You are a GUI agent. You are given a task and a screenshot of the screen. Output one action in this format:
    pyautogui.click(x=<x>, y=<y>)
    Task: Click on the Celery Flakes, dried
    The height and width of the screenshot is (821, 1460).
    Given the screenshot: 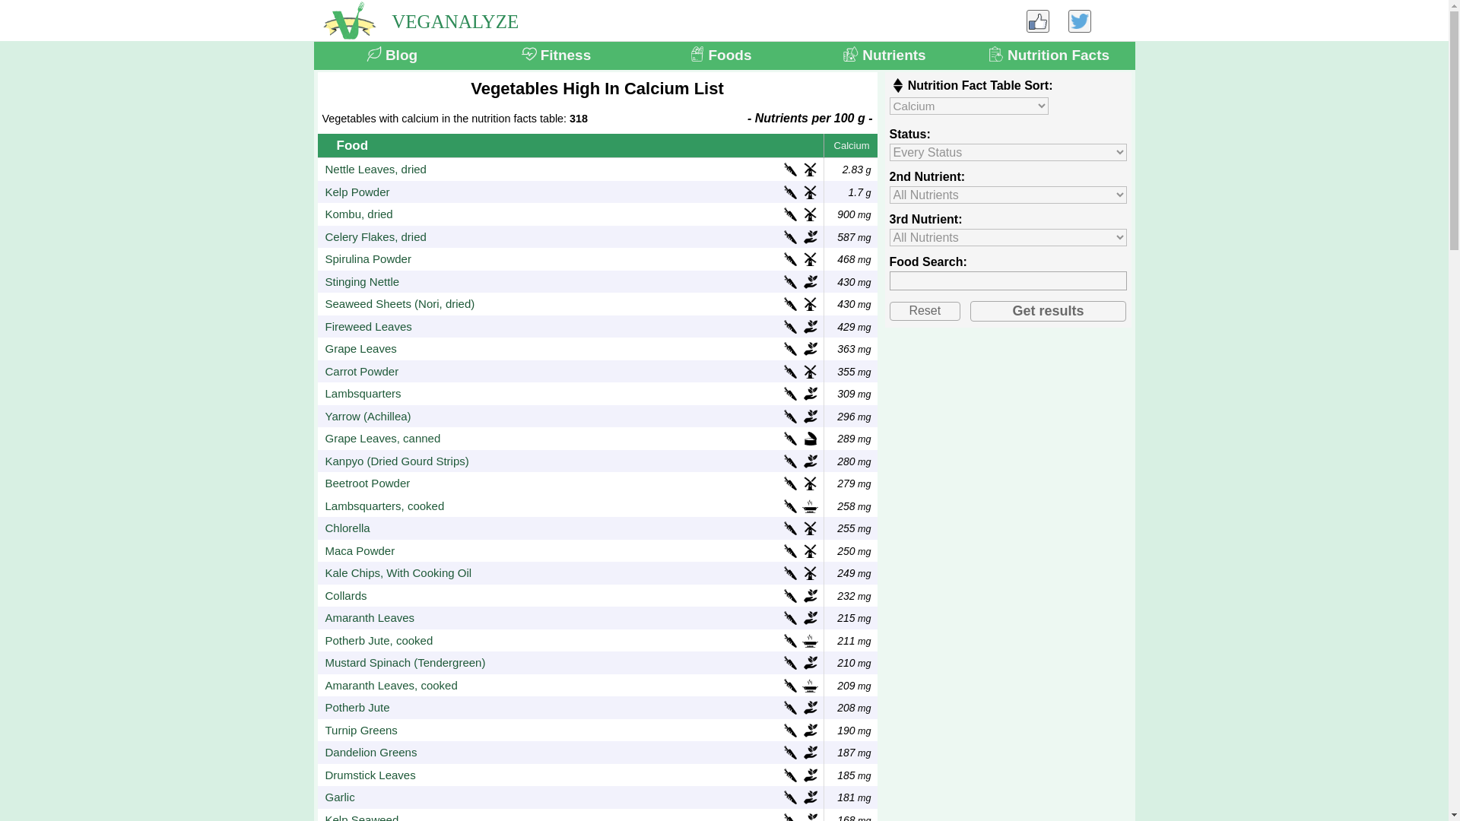 What is the action you would take?
    pyautogui.click(x=376, y=236)
    